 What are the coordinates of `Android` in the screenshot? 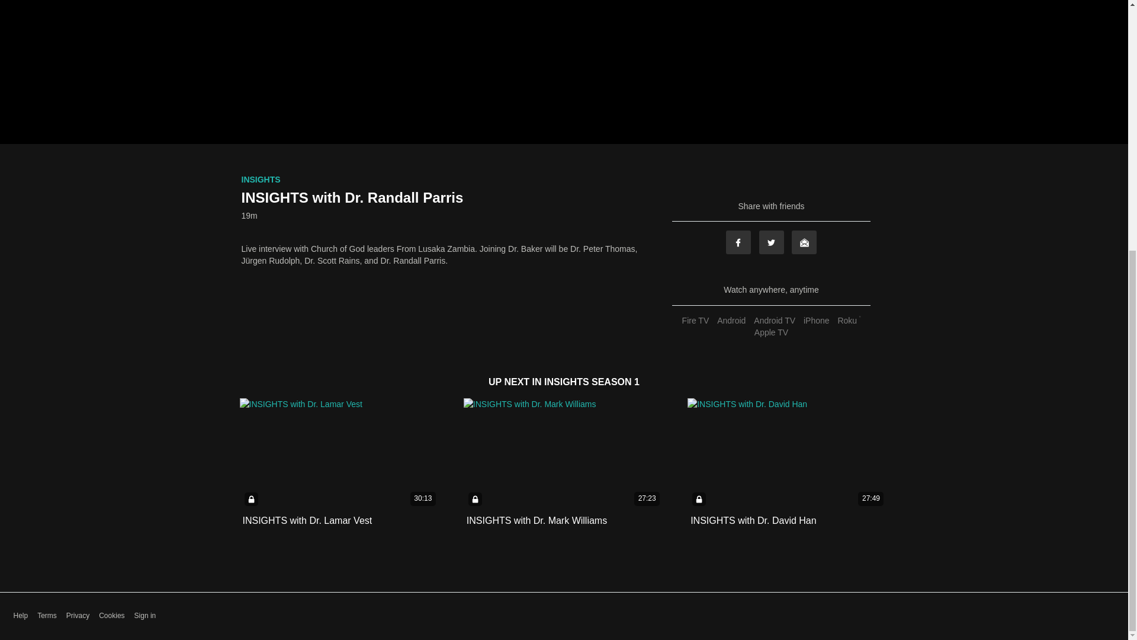 It's located at (731, 320).